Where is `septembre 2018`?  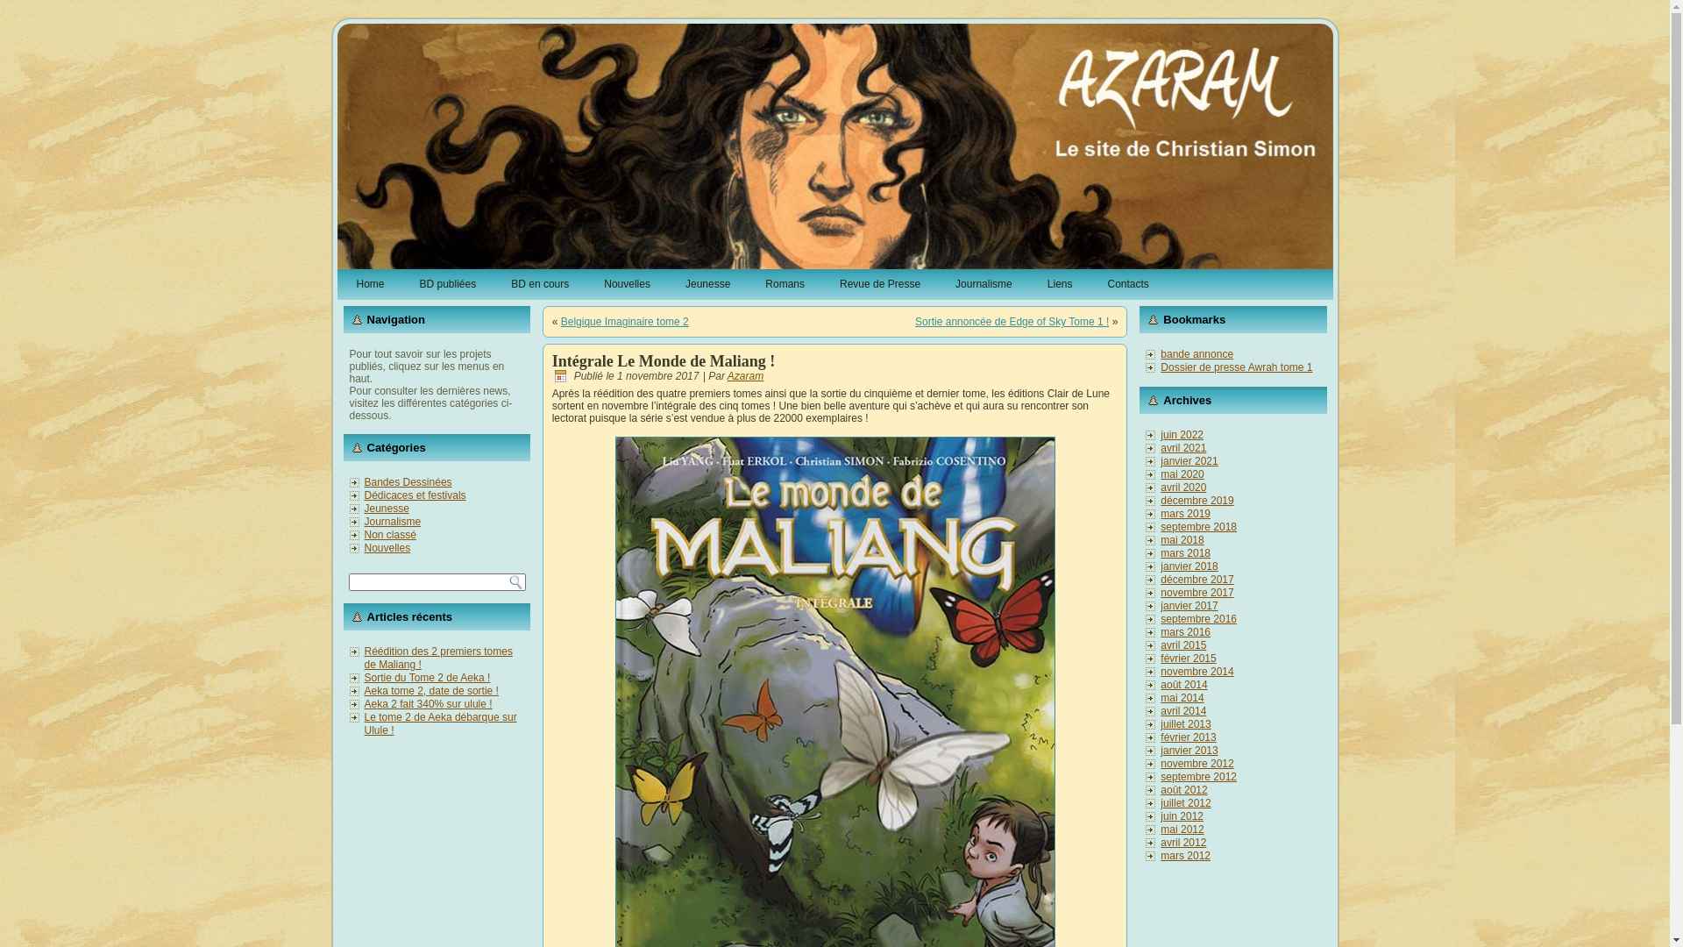 septembre 2018 is located at coordinates (1199, 527).